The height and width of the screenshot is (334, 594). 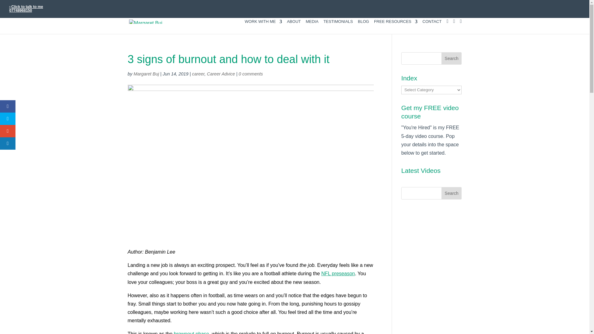 What do you see at coordinates (452, 58) in the screenshot?
I see `Search` at bounding box center [452, 58].